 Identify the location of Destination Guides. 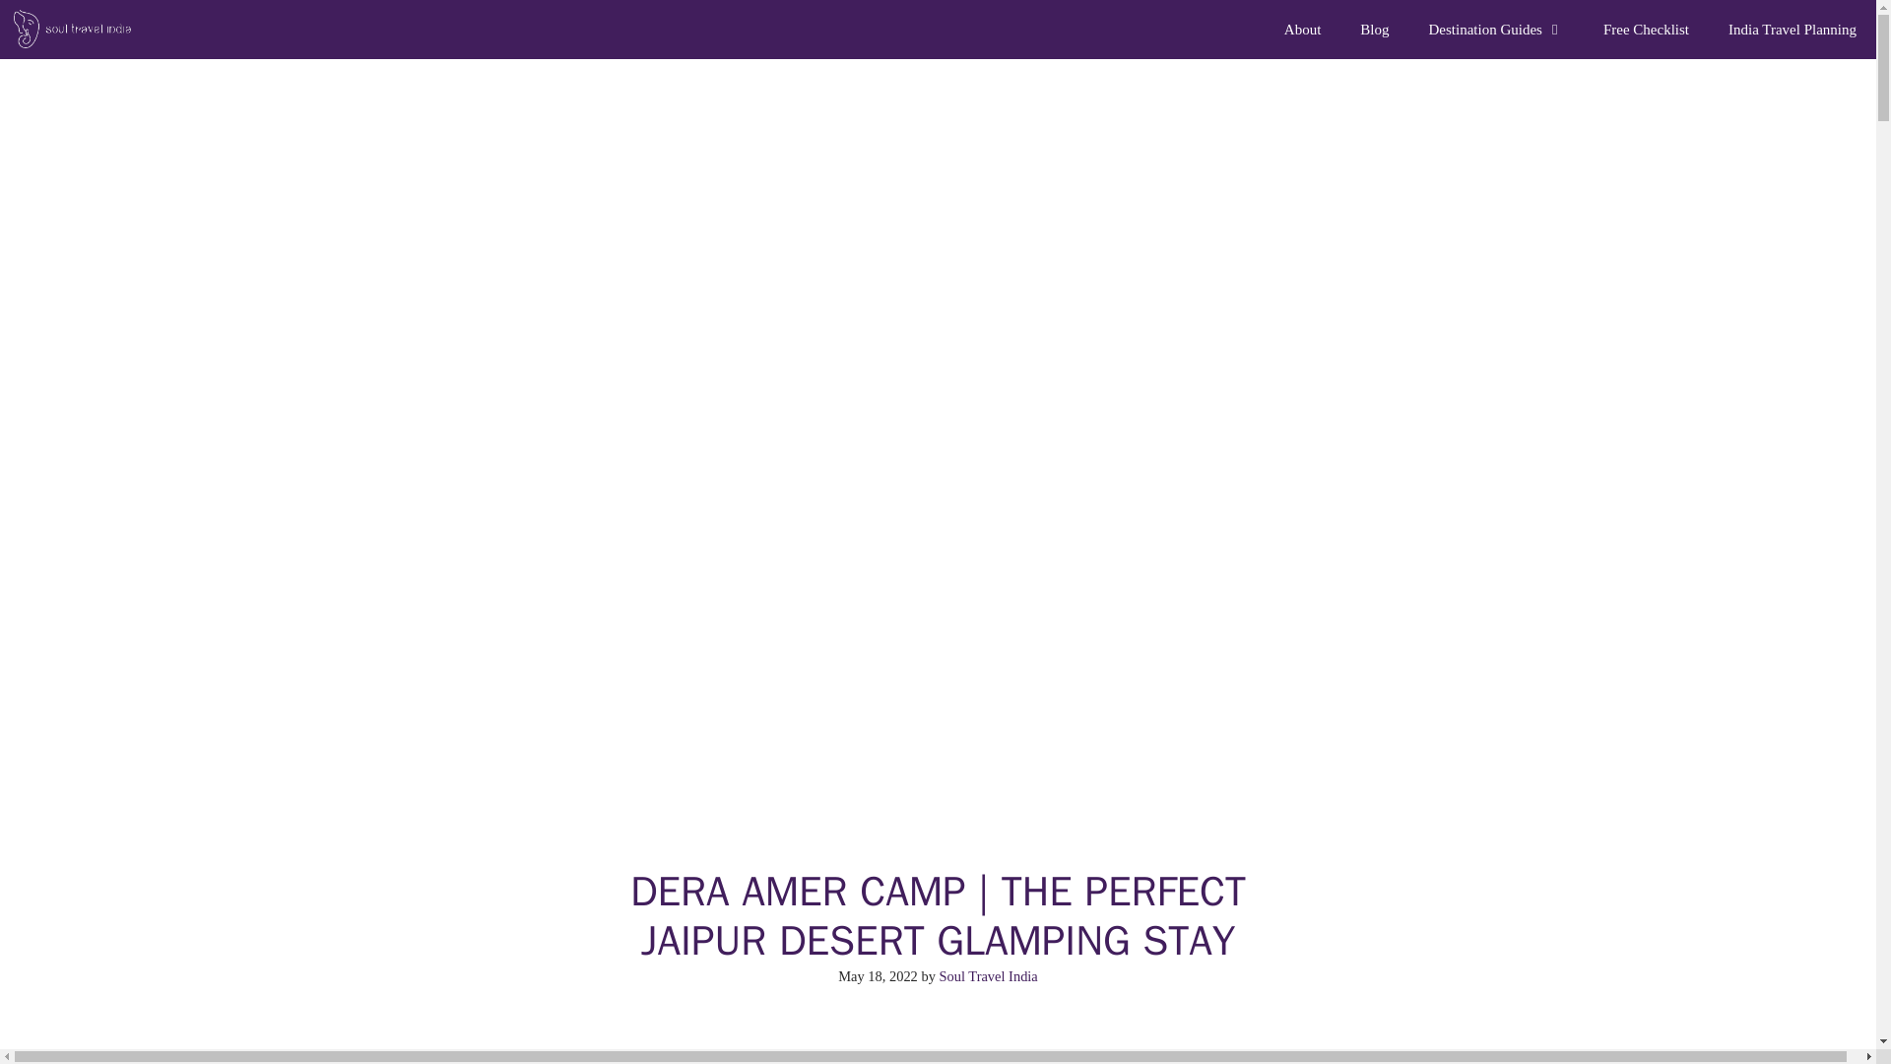
(1496, 30).